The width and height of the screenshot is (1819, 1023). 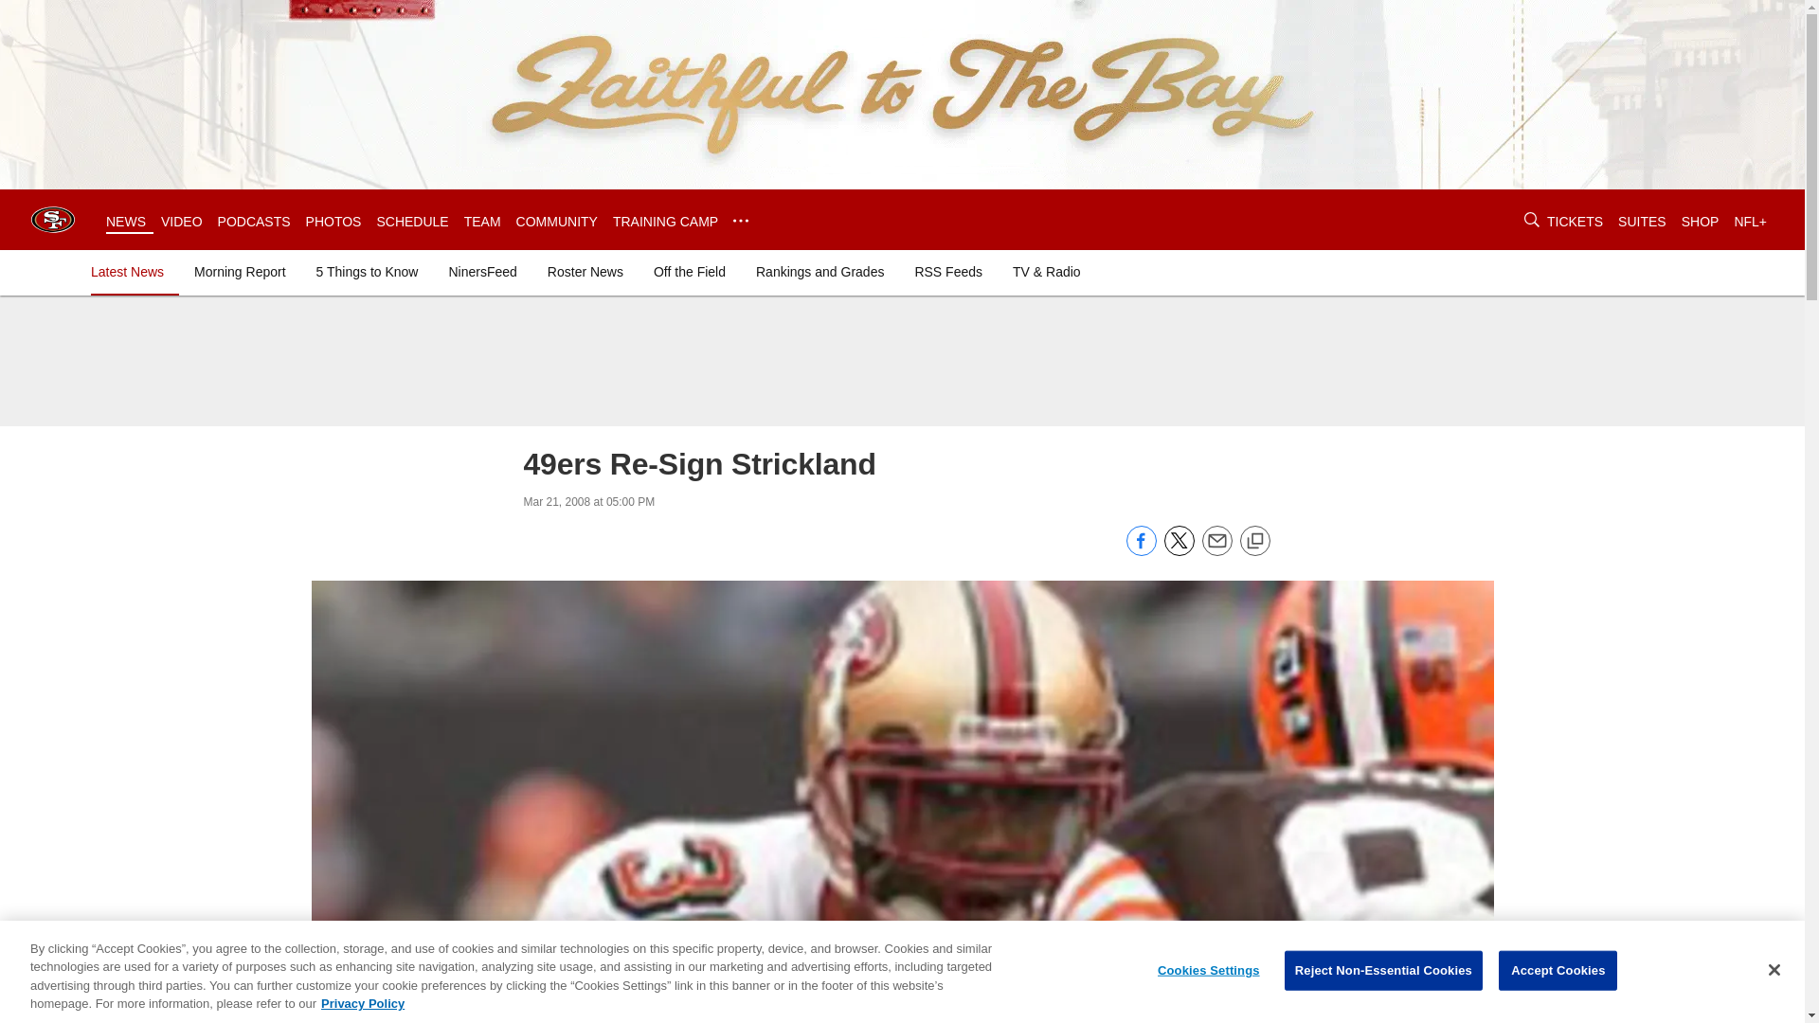 What do you see at coordinates (411, 221) in the screenshot?
I see `SCHEDULE` at bounding box center [411, 221].